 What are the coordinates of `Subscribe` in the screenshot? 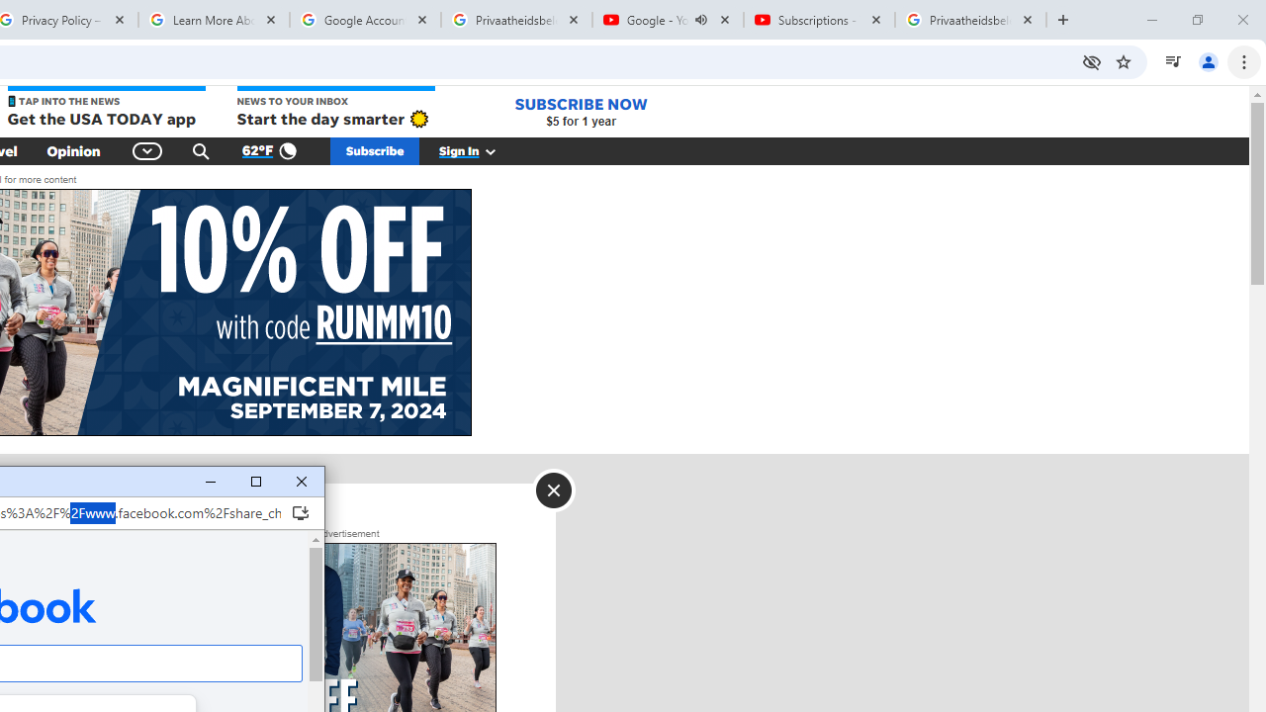 It's located at (375, 150).